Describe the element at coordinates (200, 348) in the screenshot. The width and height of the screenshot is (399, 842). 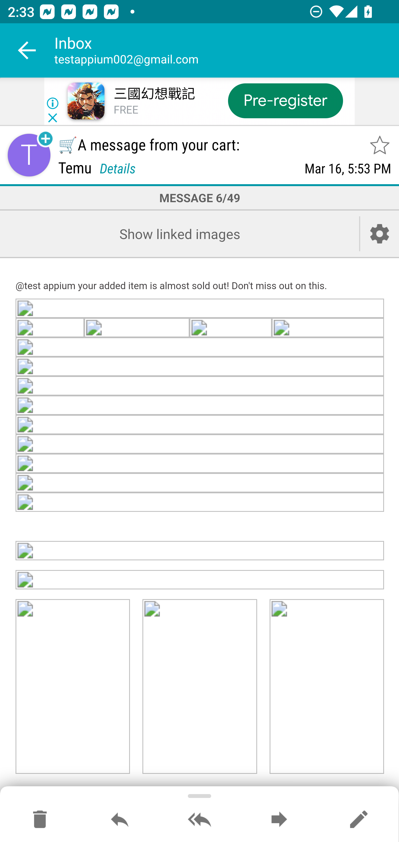
I see `data:` at that location.